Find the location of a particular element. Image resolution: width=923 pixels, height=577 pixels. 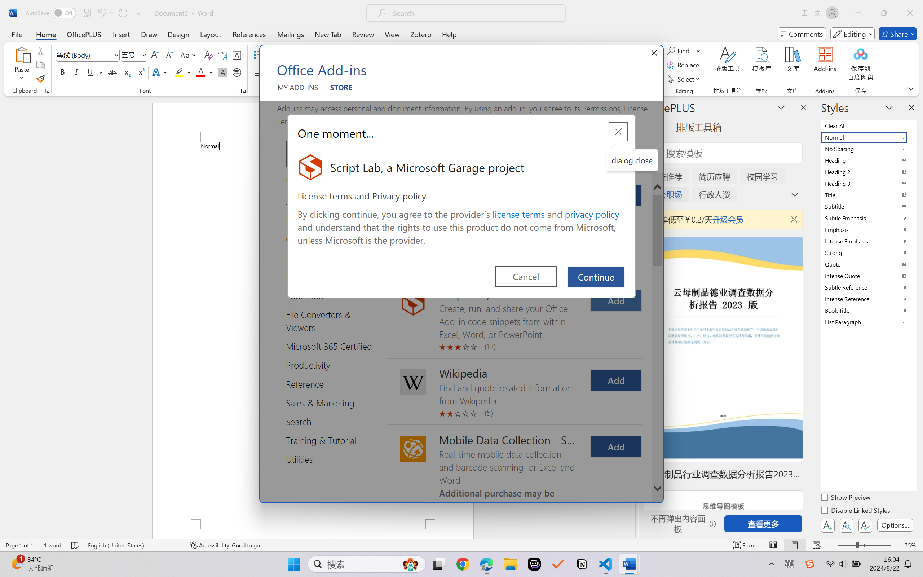

Microsoft search is located at coordinates (475, 13).